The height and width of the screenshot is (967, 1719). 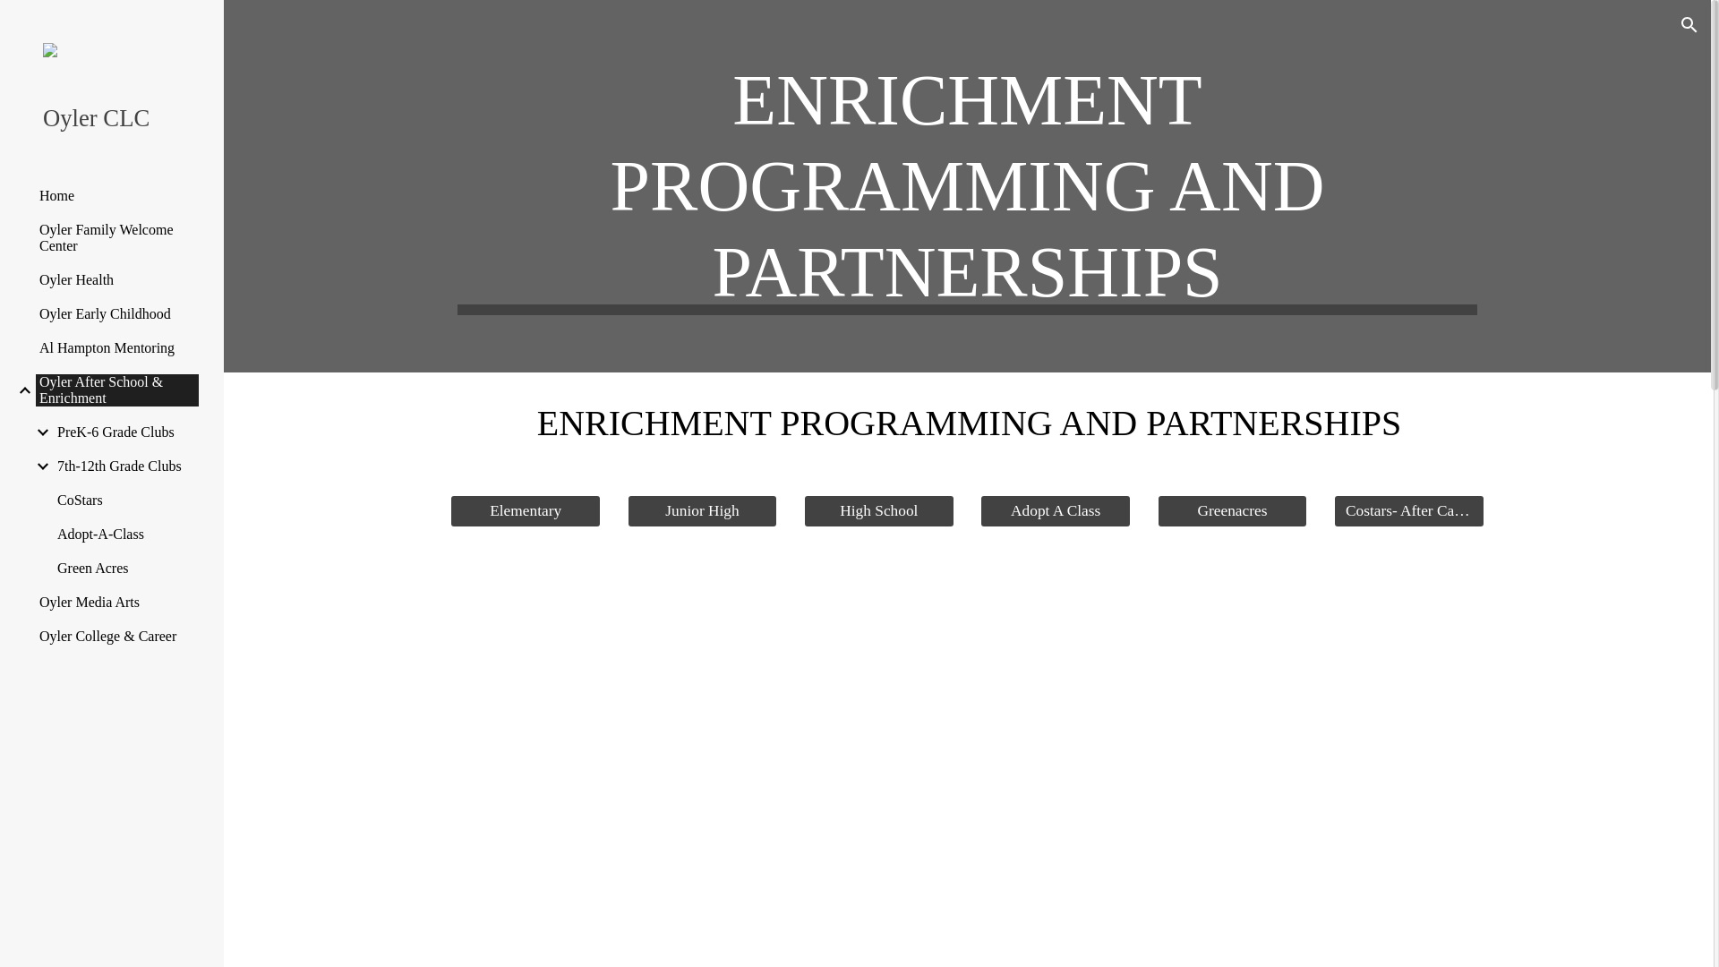 What do you see at coordinates (117, 195) in the screenshot?
I see `Home` at bounding box center [117, 195].